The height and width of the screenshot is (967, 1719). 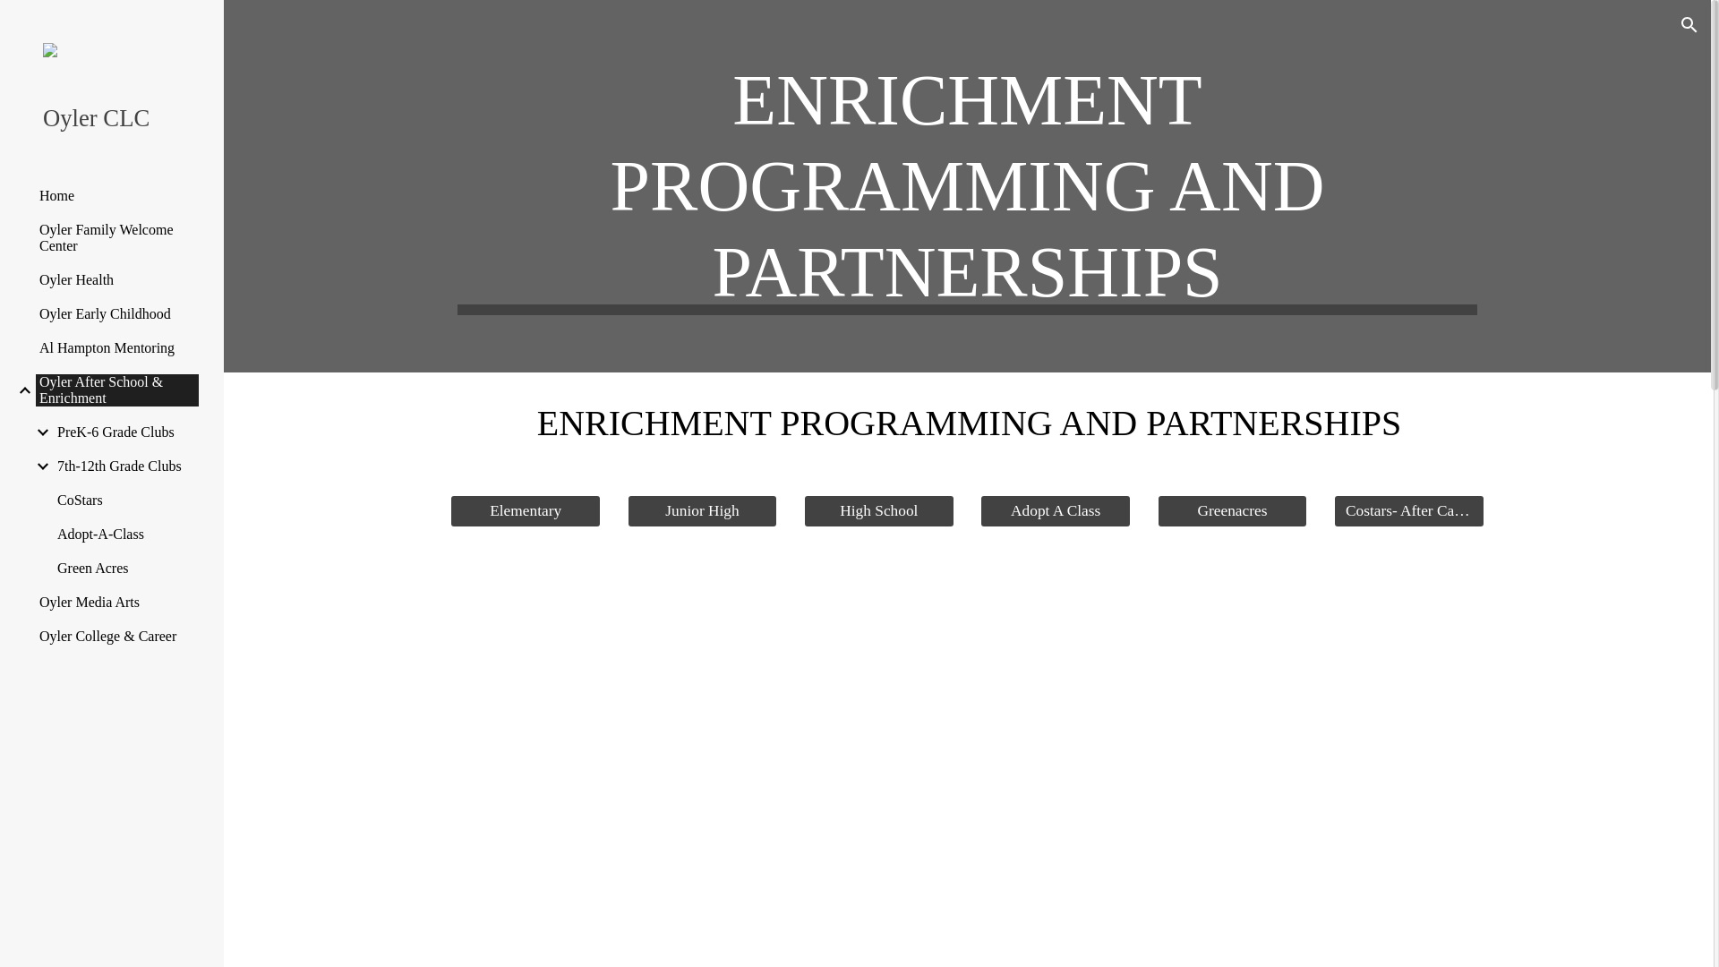 What do you see at coordinates (117, 195) in the screenshot?
I see `Home` at bounding box center [117, 195].